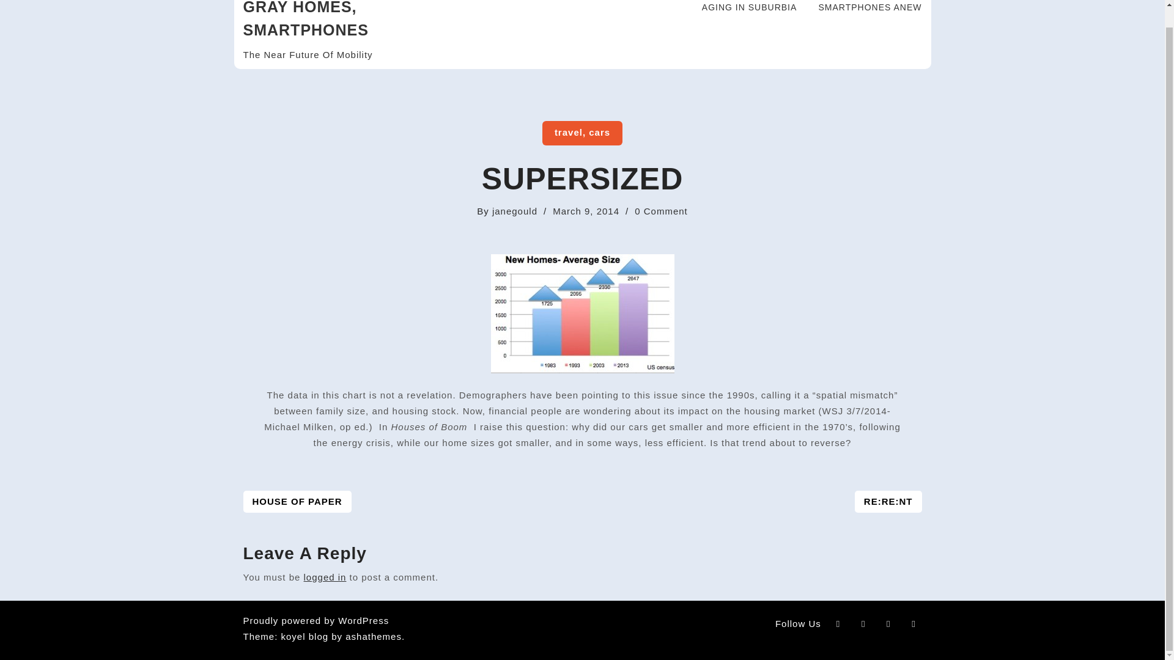  Describe the element at coordinates (515, 211) in the screenshot. I see `travel, cars` at that location.